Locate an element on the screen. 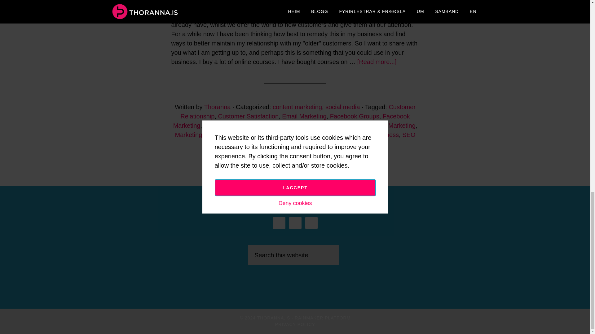  LinkedIn Marketing is located at coordinates (389, 126).